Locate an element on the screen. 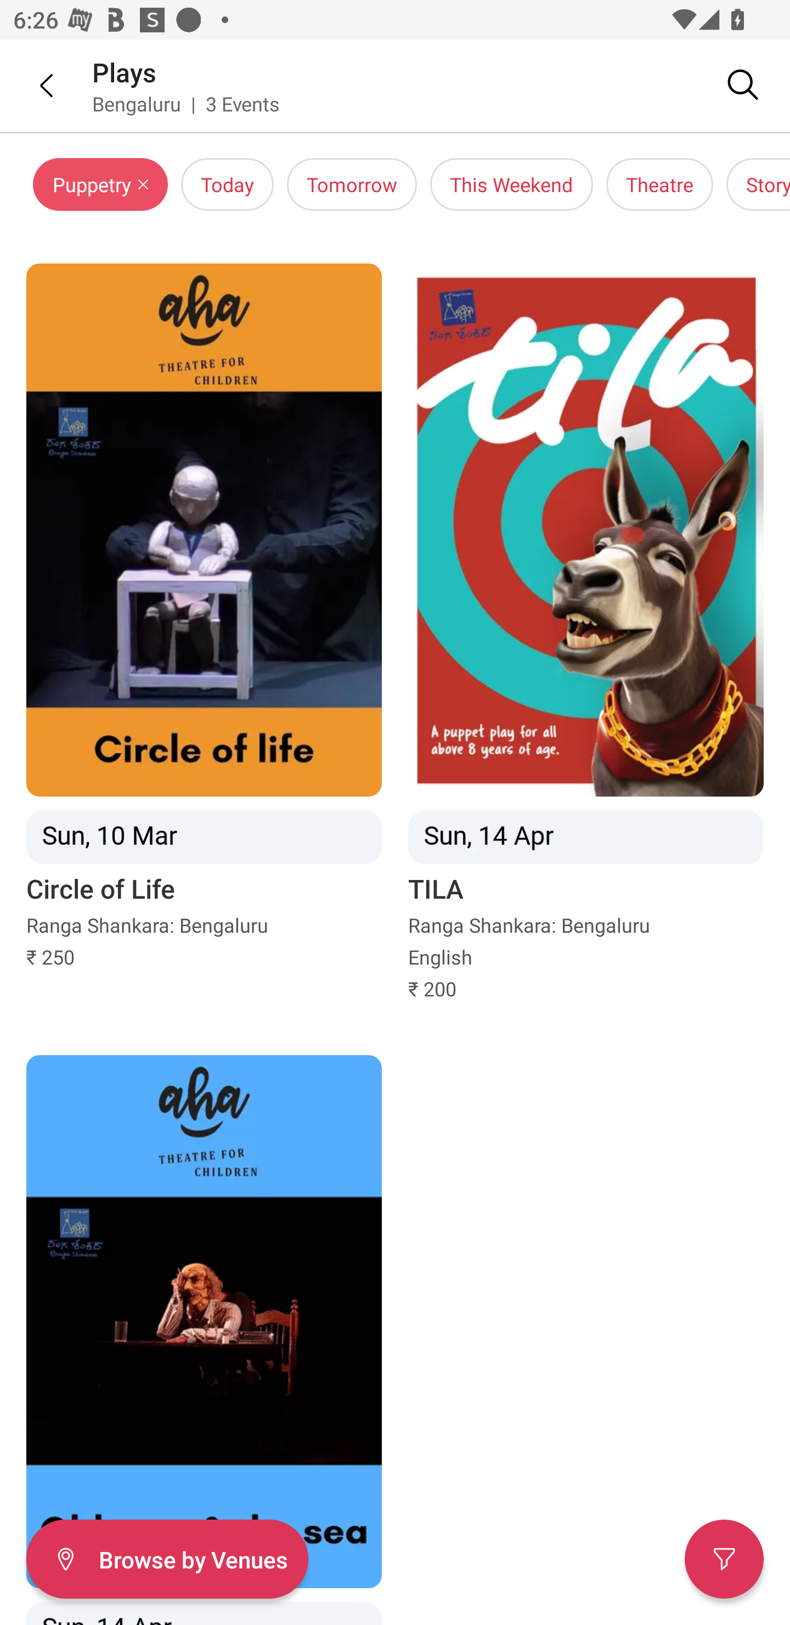 This screenshot has width=790, height=1625. Today is located at coordinates (227, 184).